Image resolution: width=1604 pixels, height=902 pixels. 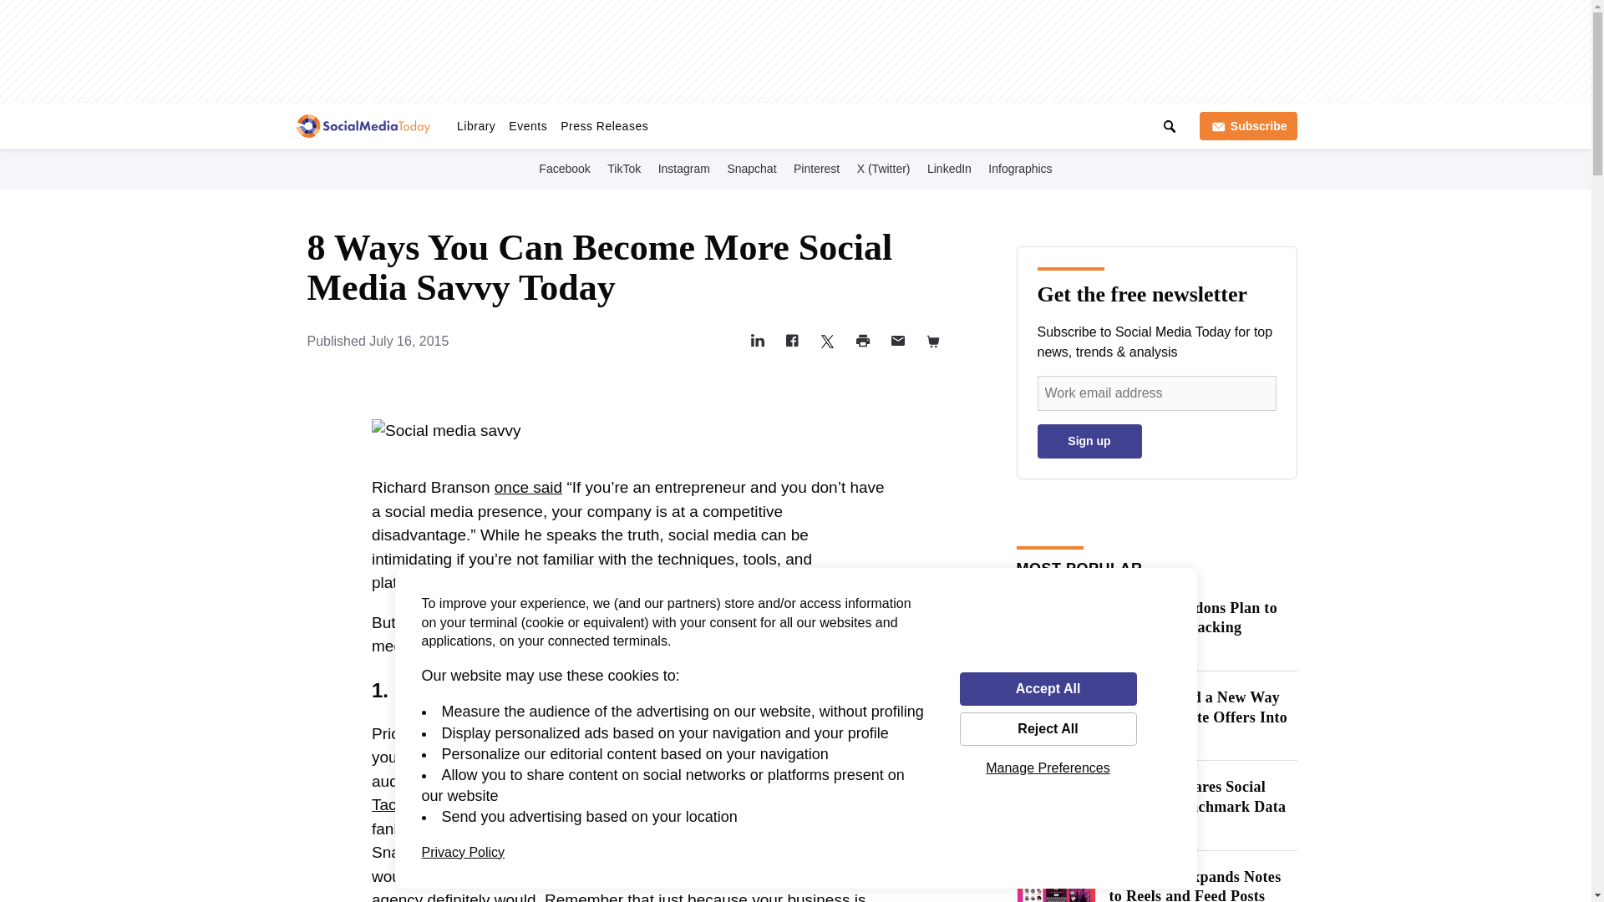 I want to click on Reject All, so click(x=1048, y=729).